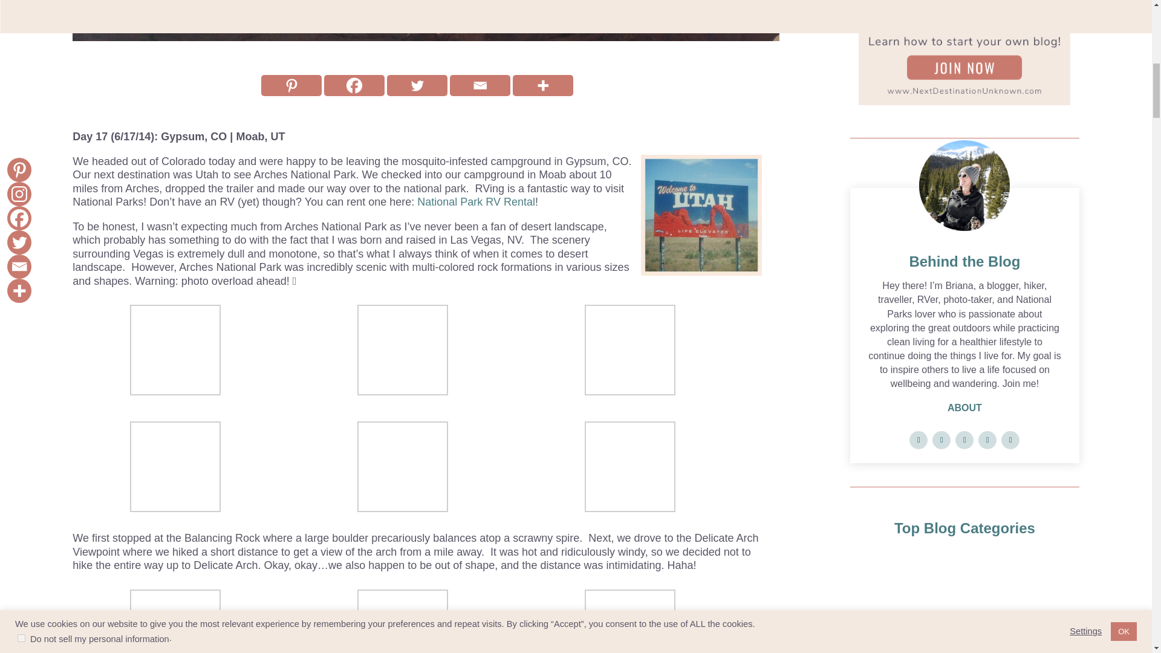  Describe the element at coordinates (543, 85) in the screenshot. I see `More` at that location.